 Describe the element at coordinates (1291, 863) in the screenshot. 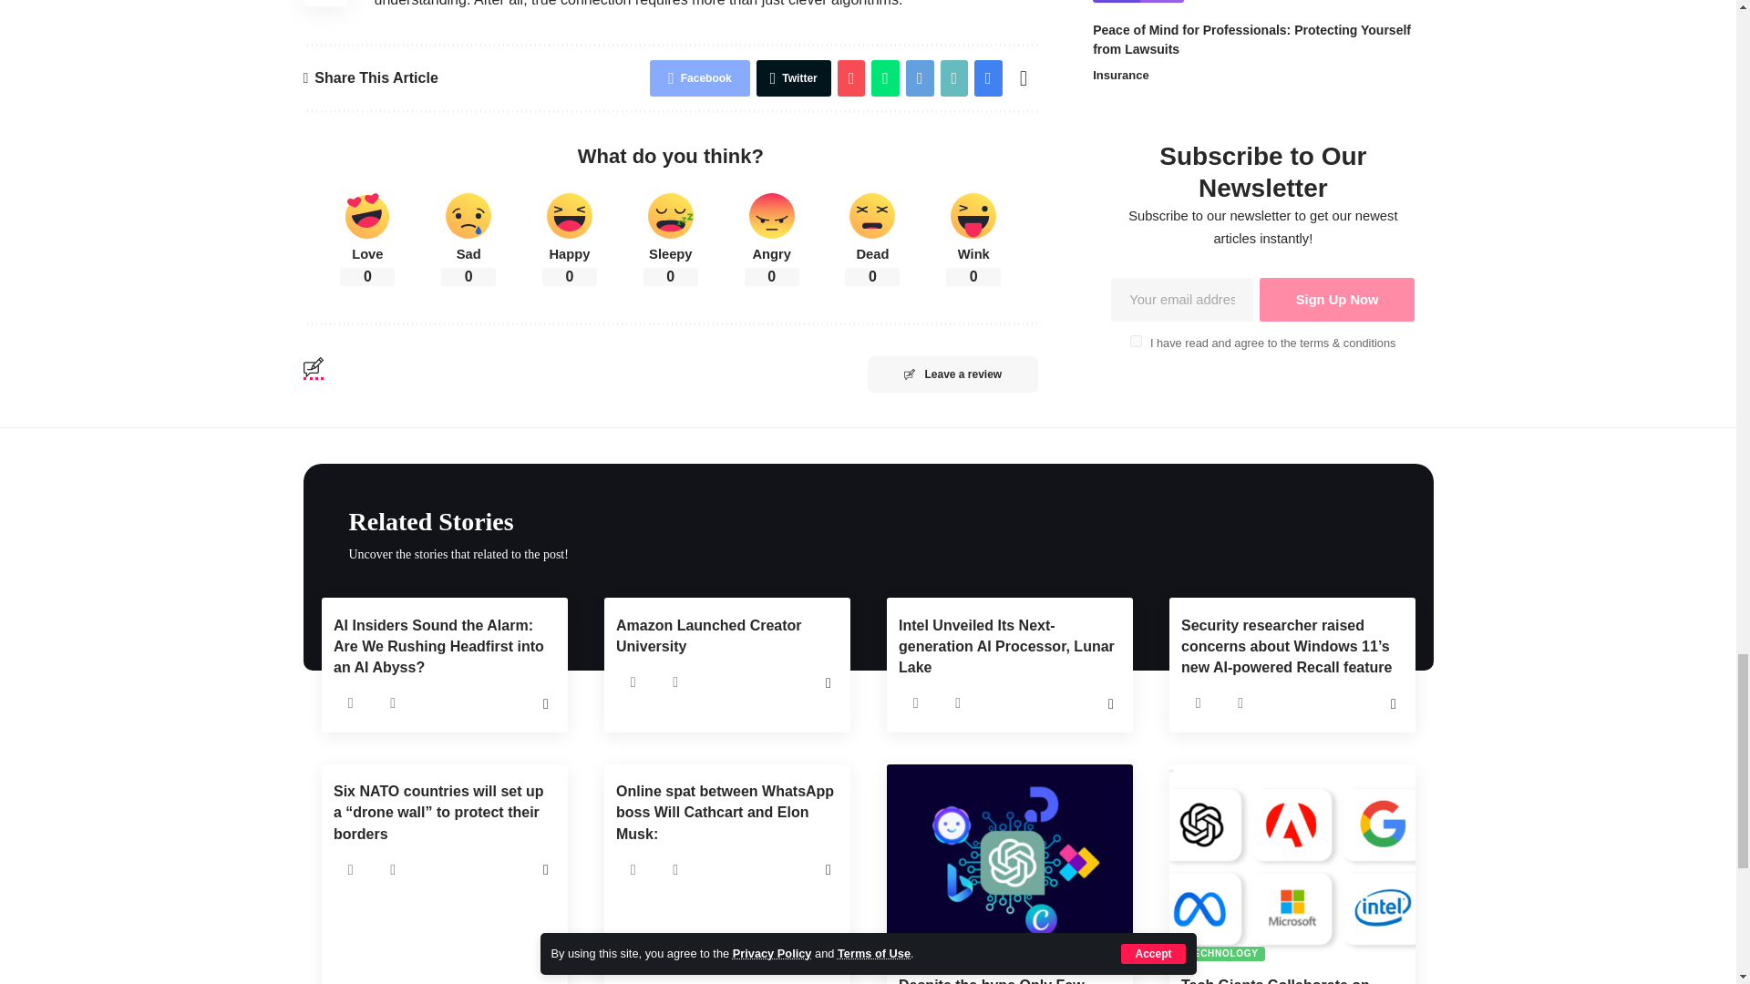

I see `Tech Giants Collaborate on Next-Gen AI Chip Components` at that location.